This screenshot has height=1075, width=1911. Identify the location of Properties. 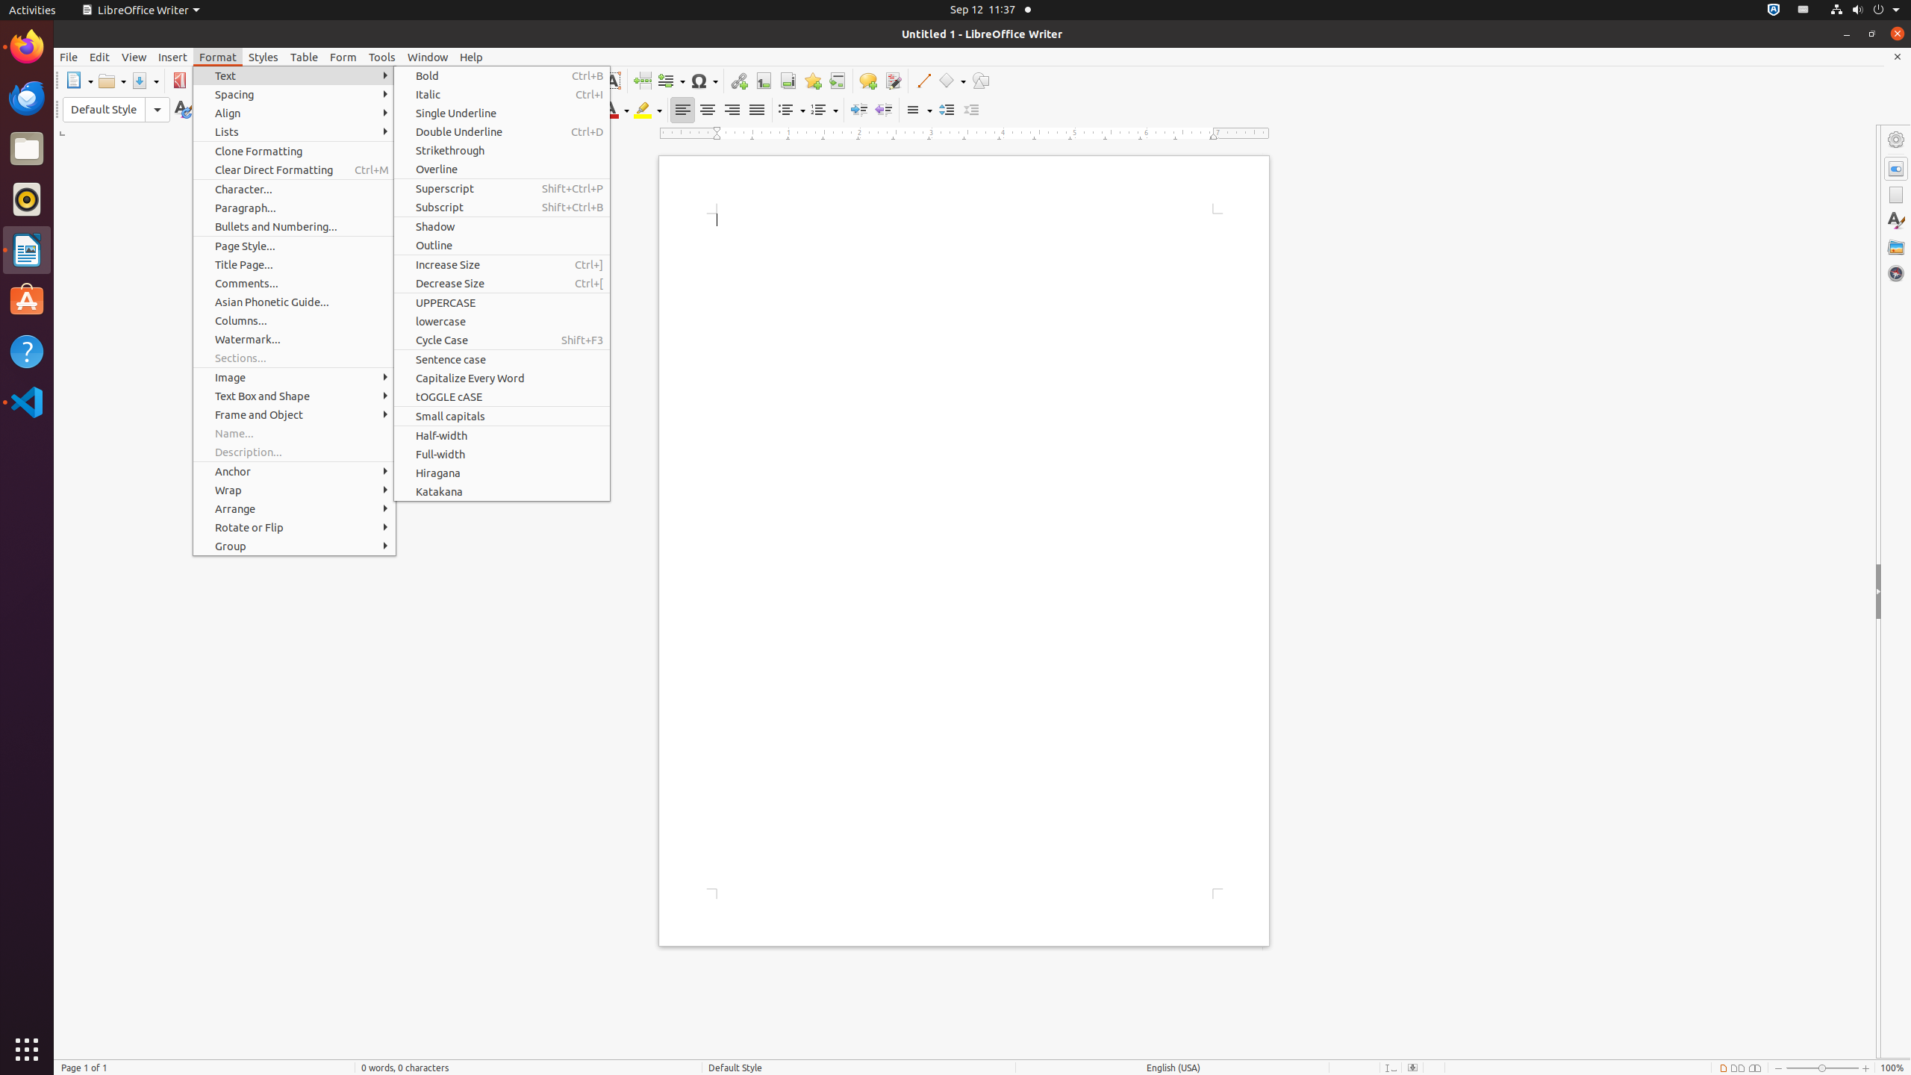
(1896, 169).